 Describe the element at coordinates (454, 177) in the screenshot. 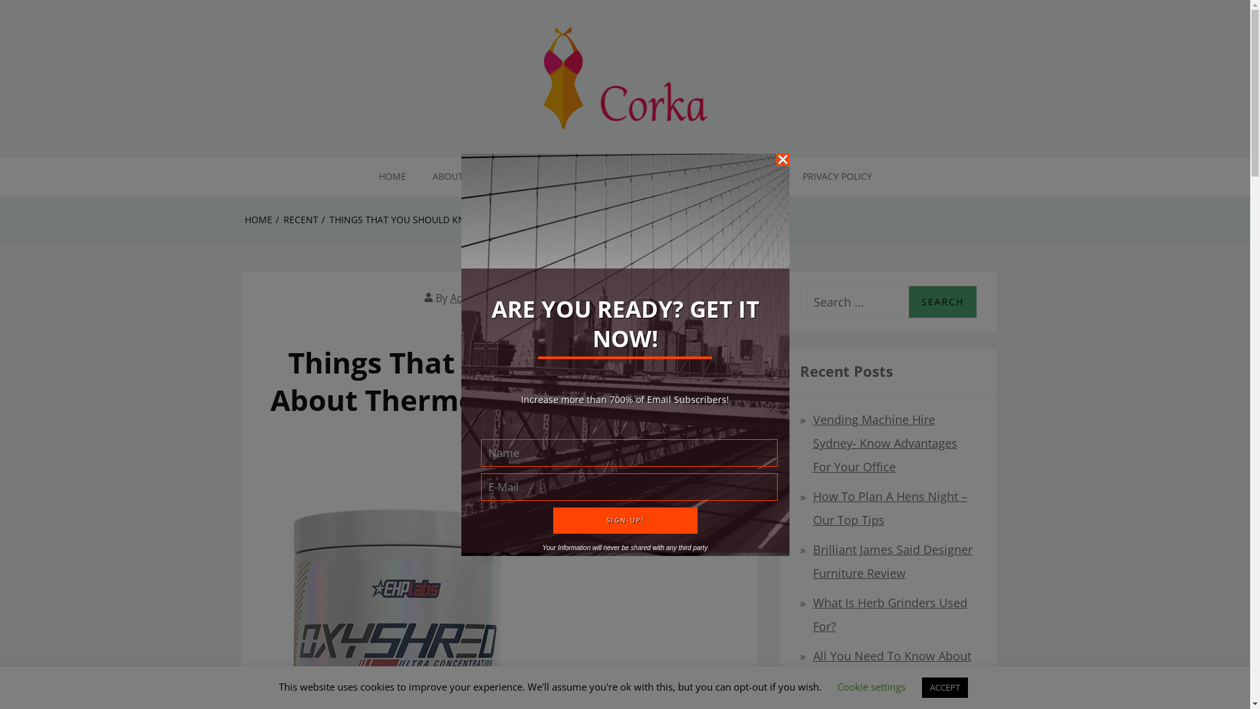

I see `ABOUT US` at that location.